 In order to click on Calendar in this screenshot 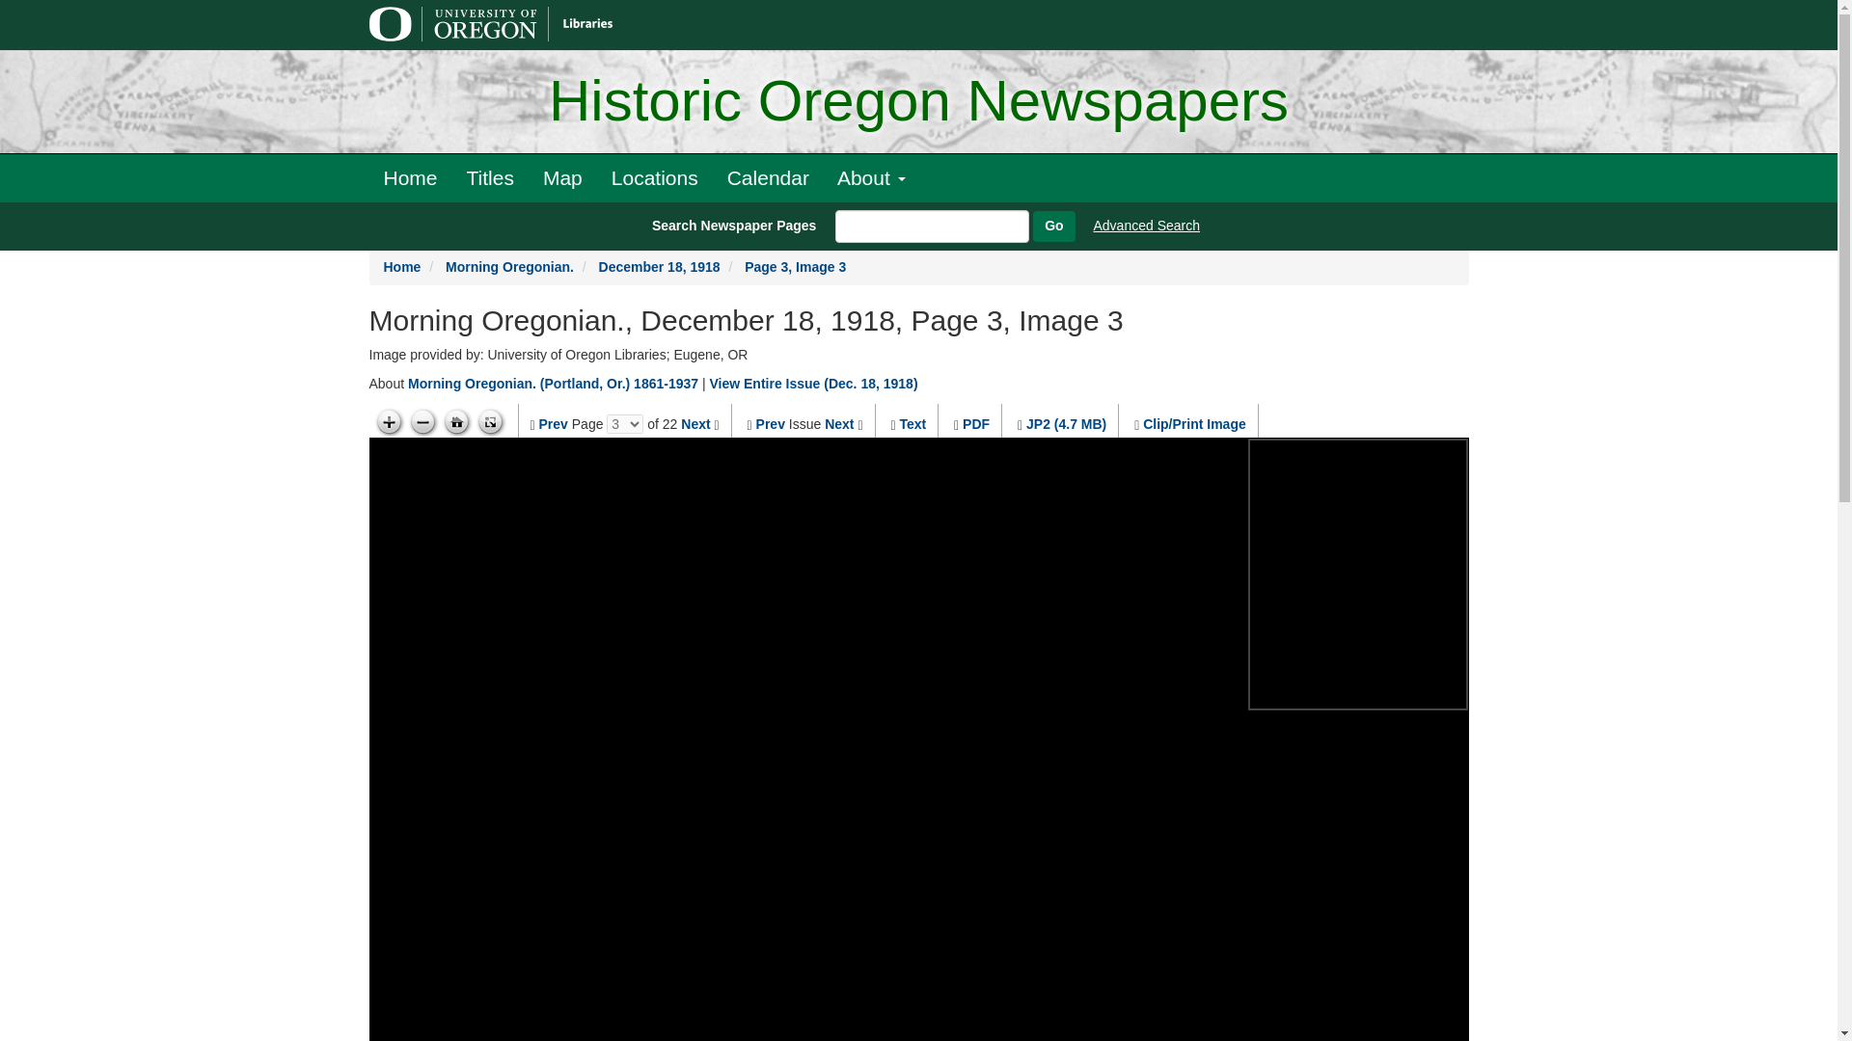, I will do `click(768, 177)`.